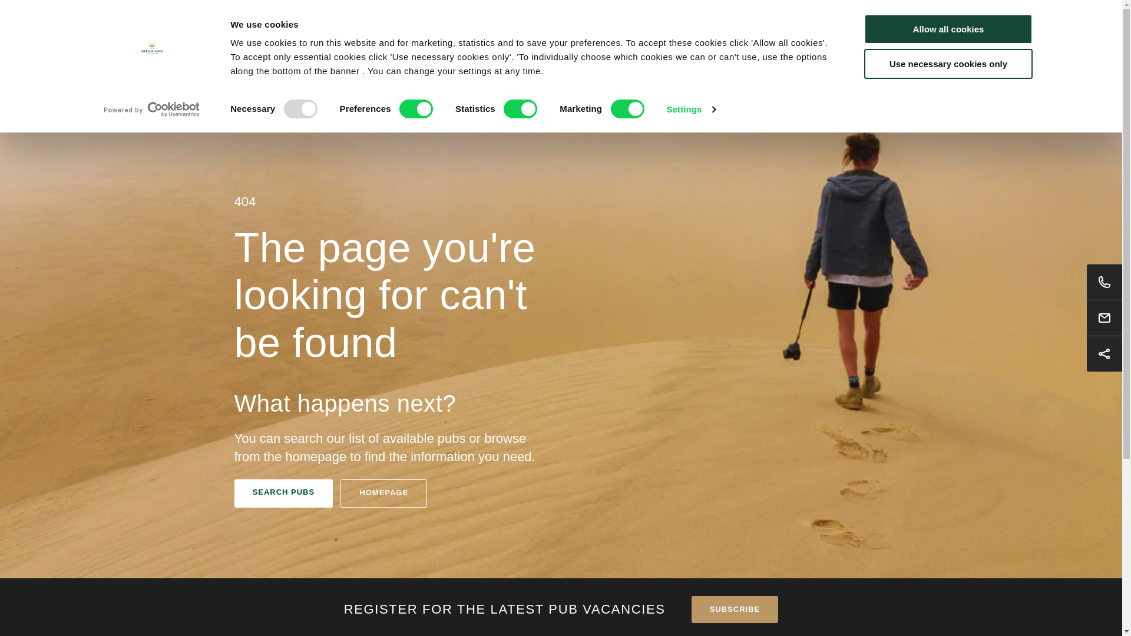  I want to click on Search pubs, so click(839, 94).